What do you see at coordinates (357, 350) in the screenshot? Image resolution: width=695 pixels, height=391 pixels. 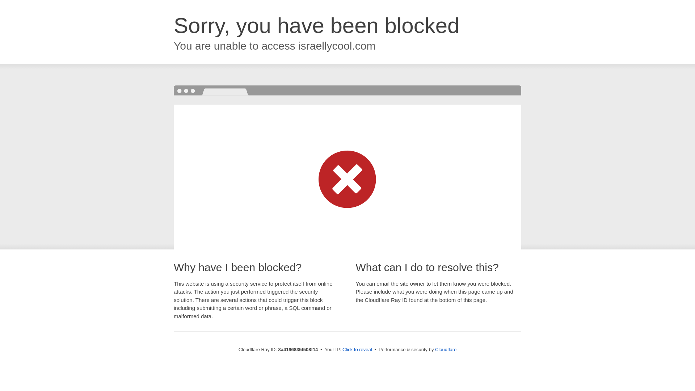 I see `Click to reveal` at bounding box center [357, 350].